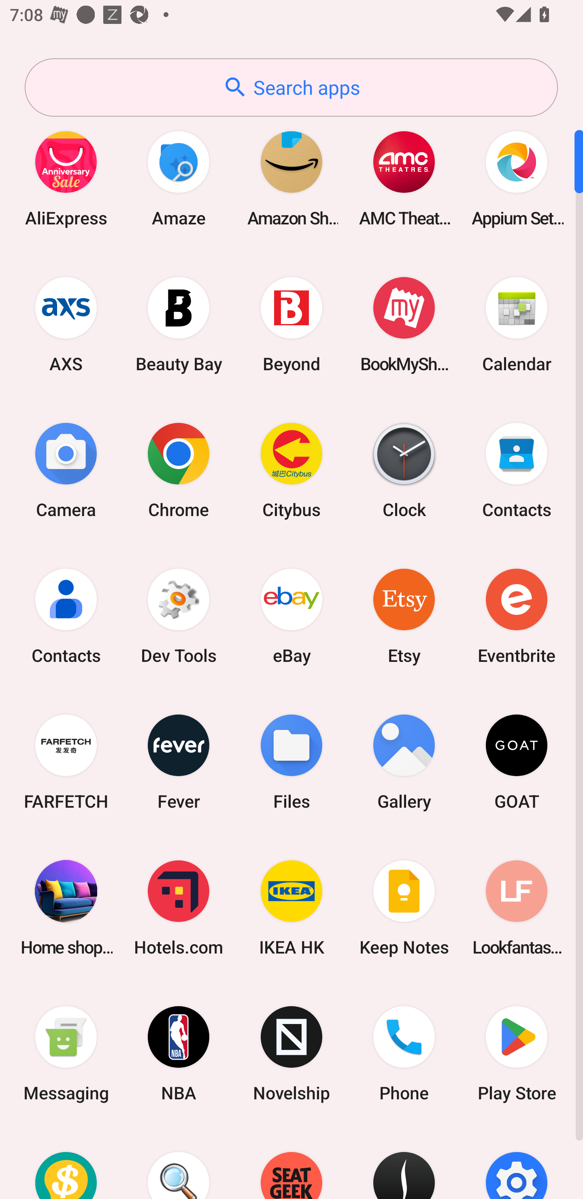 This screenshot has height=1199, width=583. I want to click on Etsy, so click(404, 616).